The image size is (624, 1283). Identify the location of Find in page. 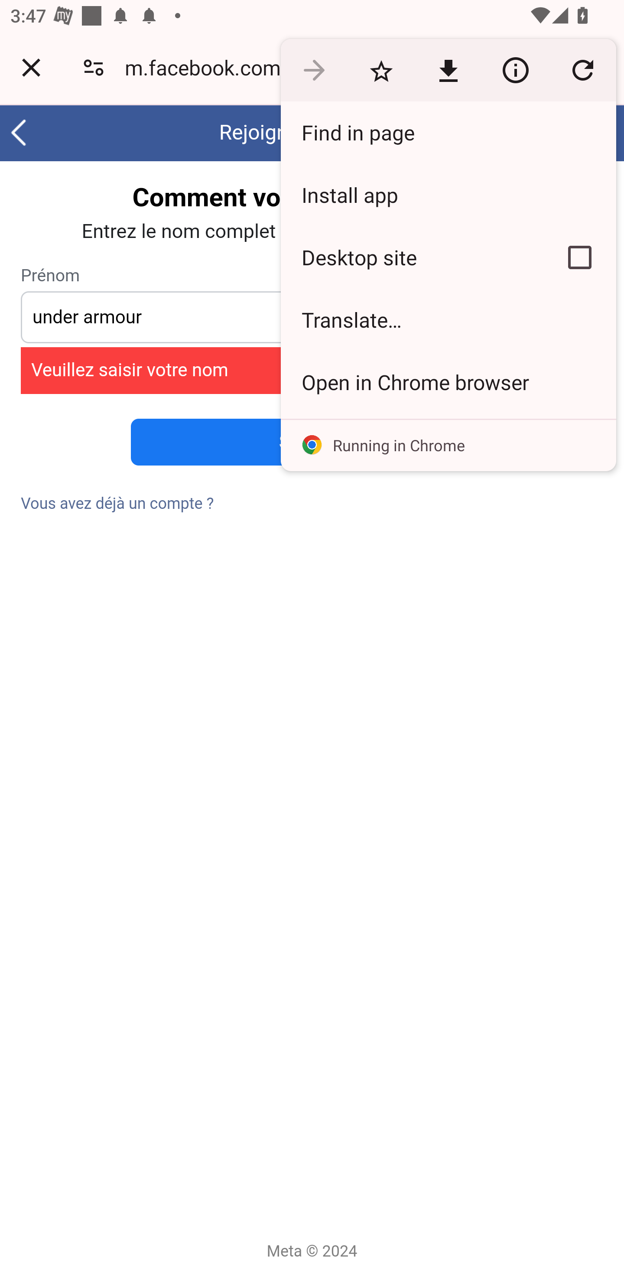
(448, 133).